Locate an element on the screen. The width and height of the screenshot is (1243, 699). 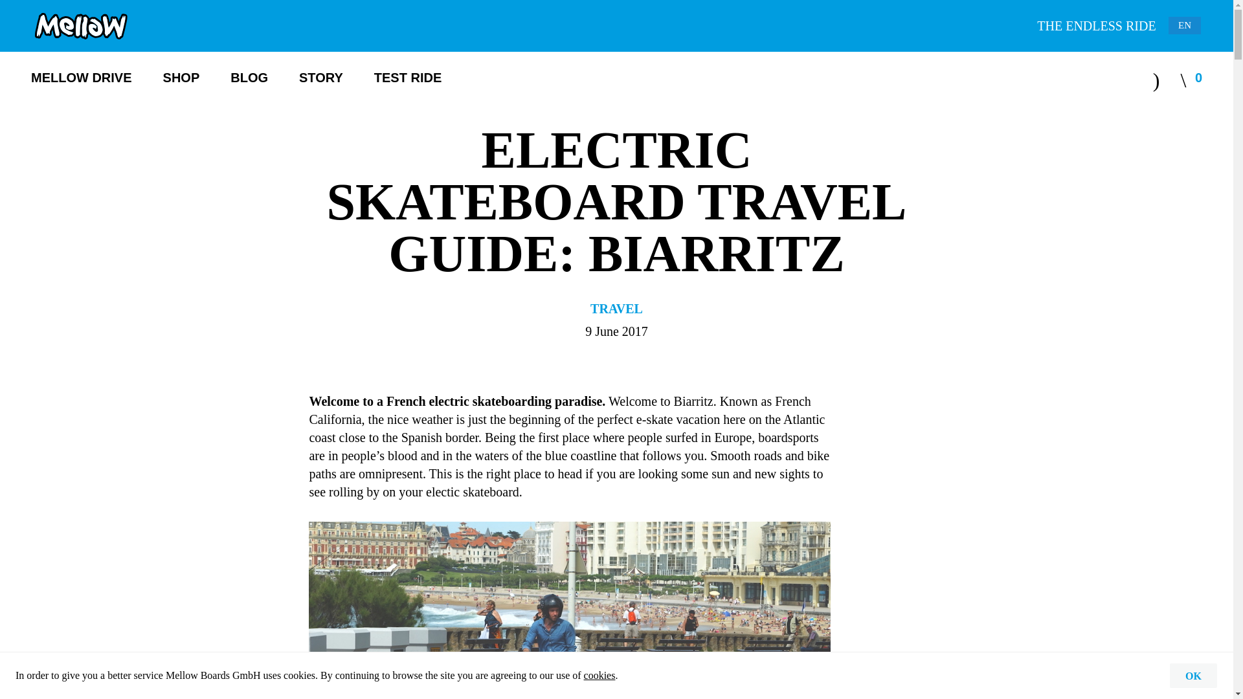
Test Ride is located at coordinates (407, 77).